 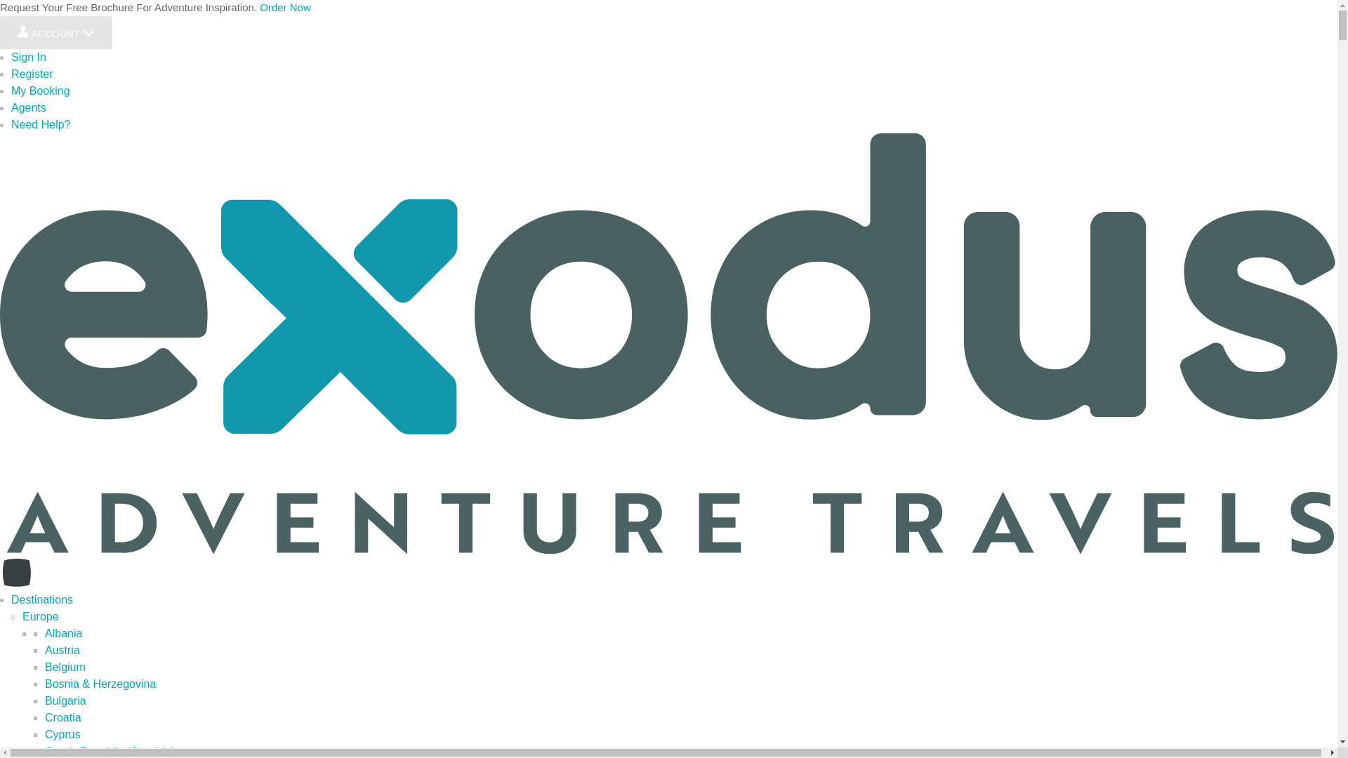 I want to click on Need Help?, so click(x=41, y=124).